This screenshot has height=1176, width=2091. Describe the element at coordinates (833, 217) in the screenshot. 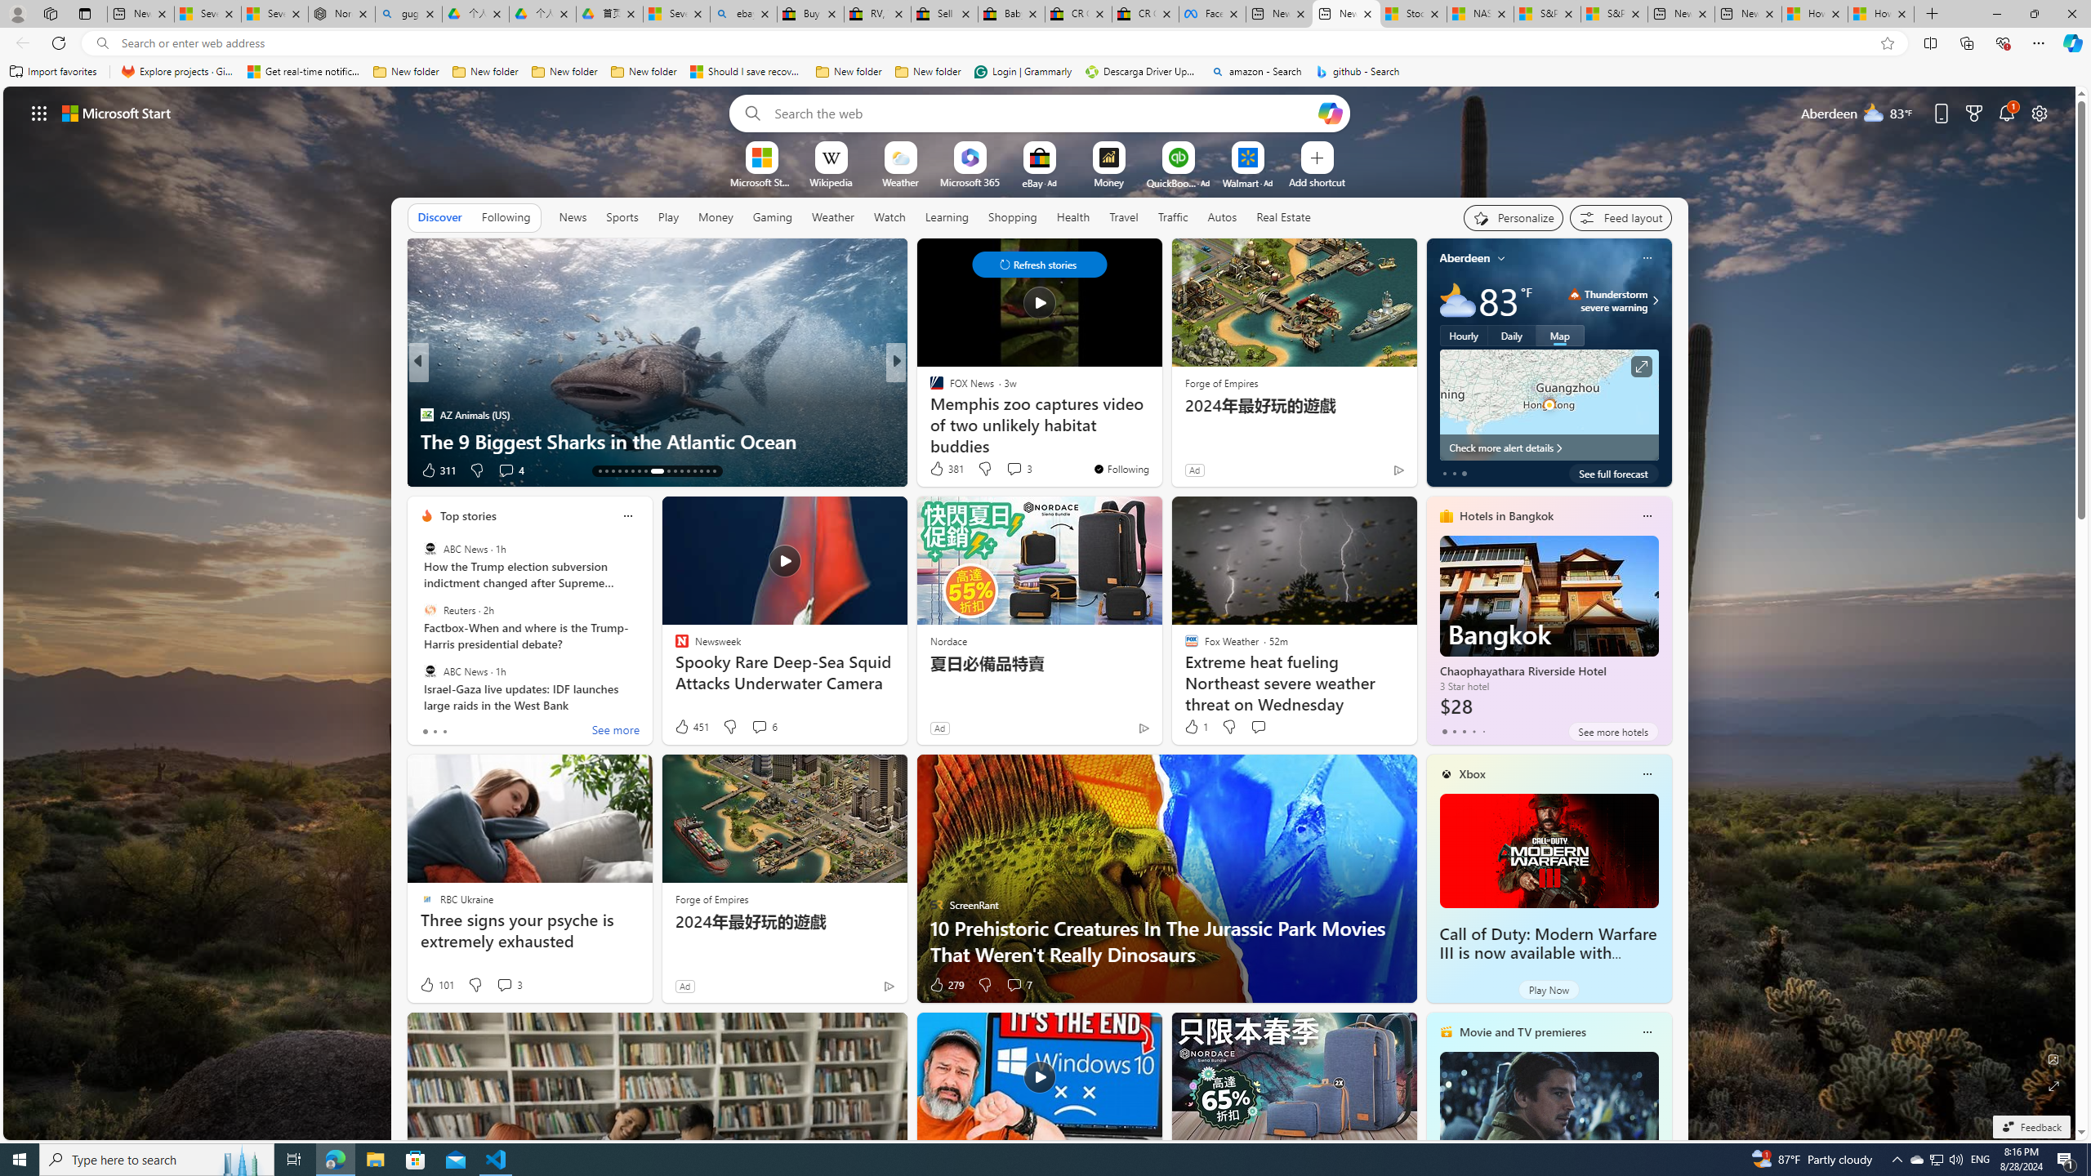

I see `Weather` at that location.